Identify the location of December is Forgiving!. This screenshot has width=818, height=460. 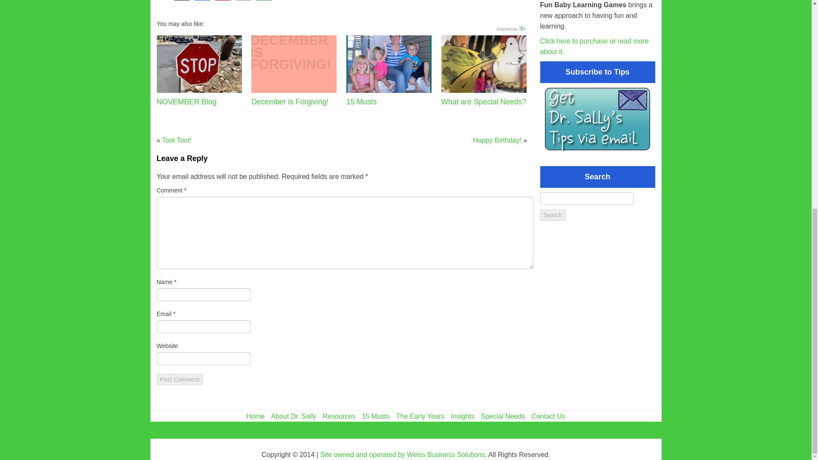
(294, 71).